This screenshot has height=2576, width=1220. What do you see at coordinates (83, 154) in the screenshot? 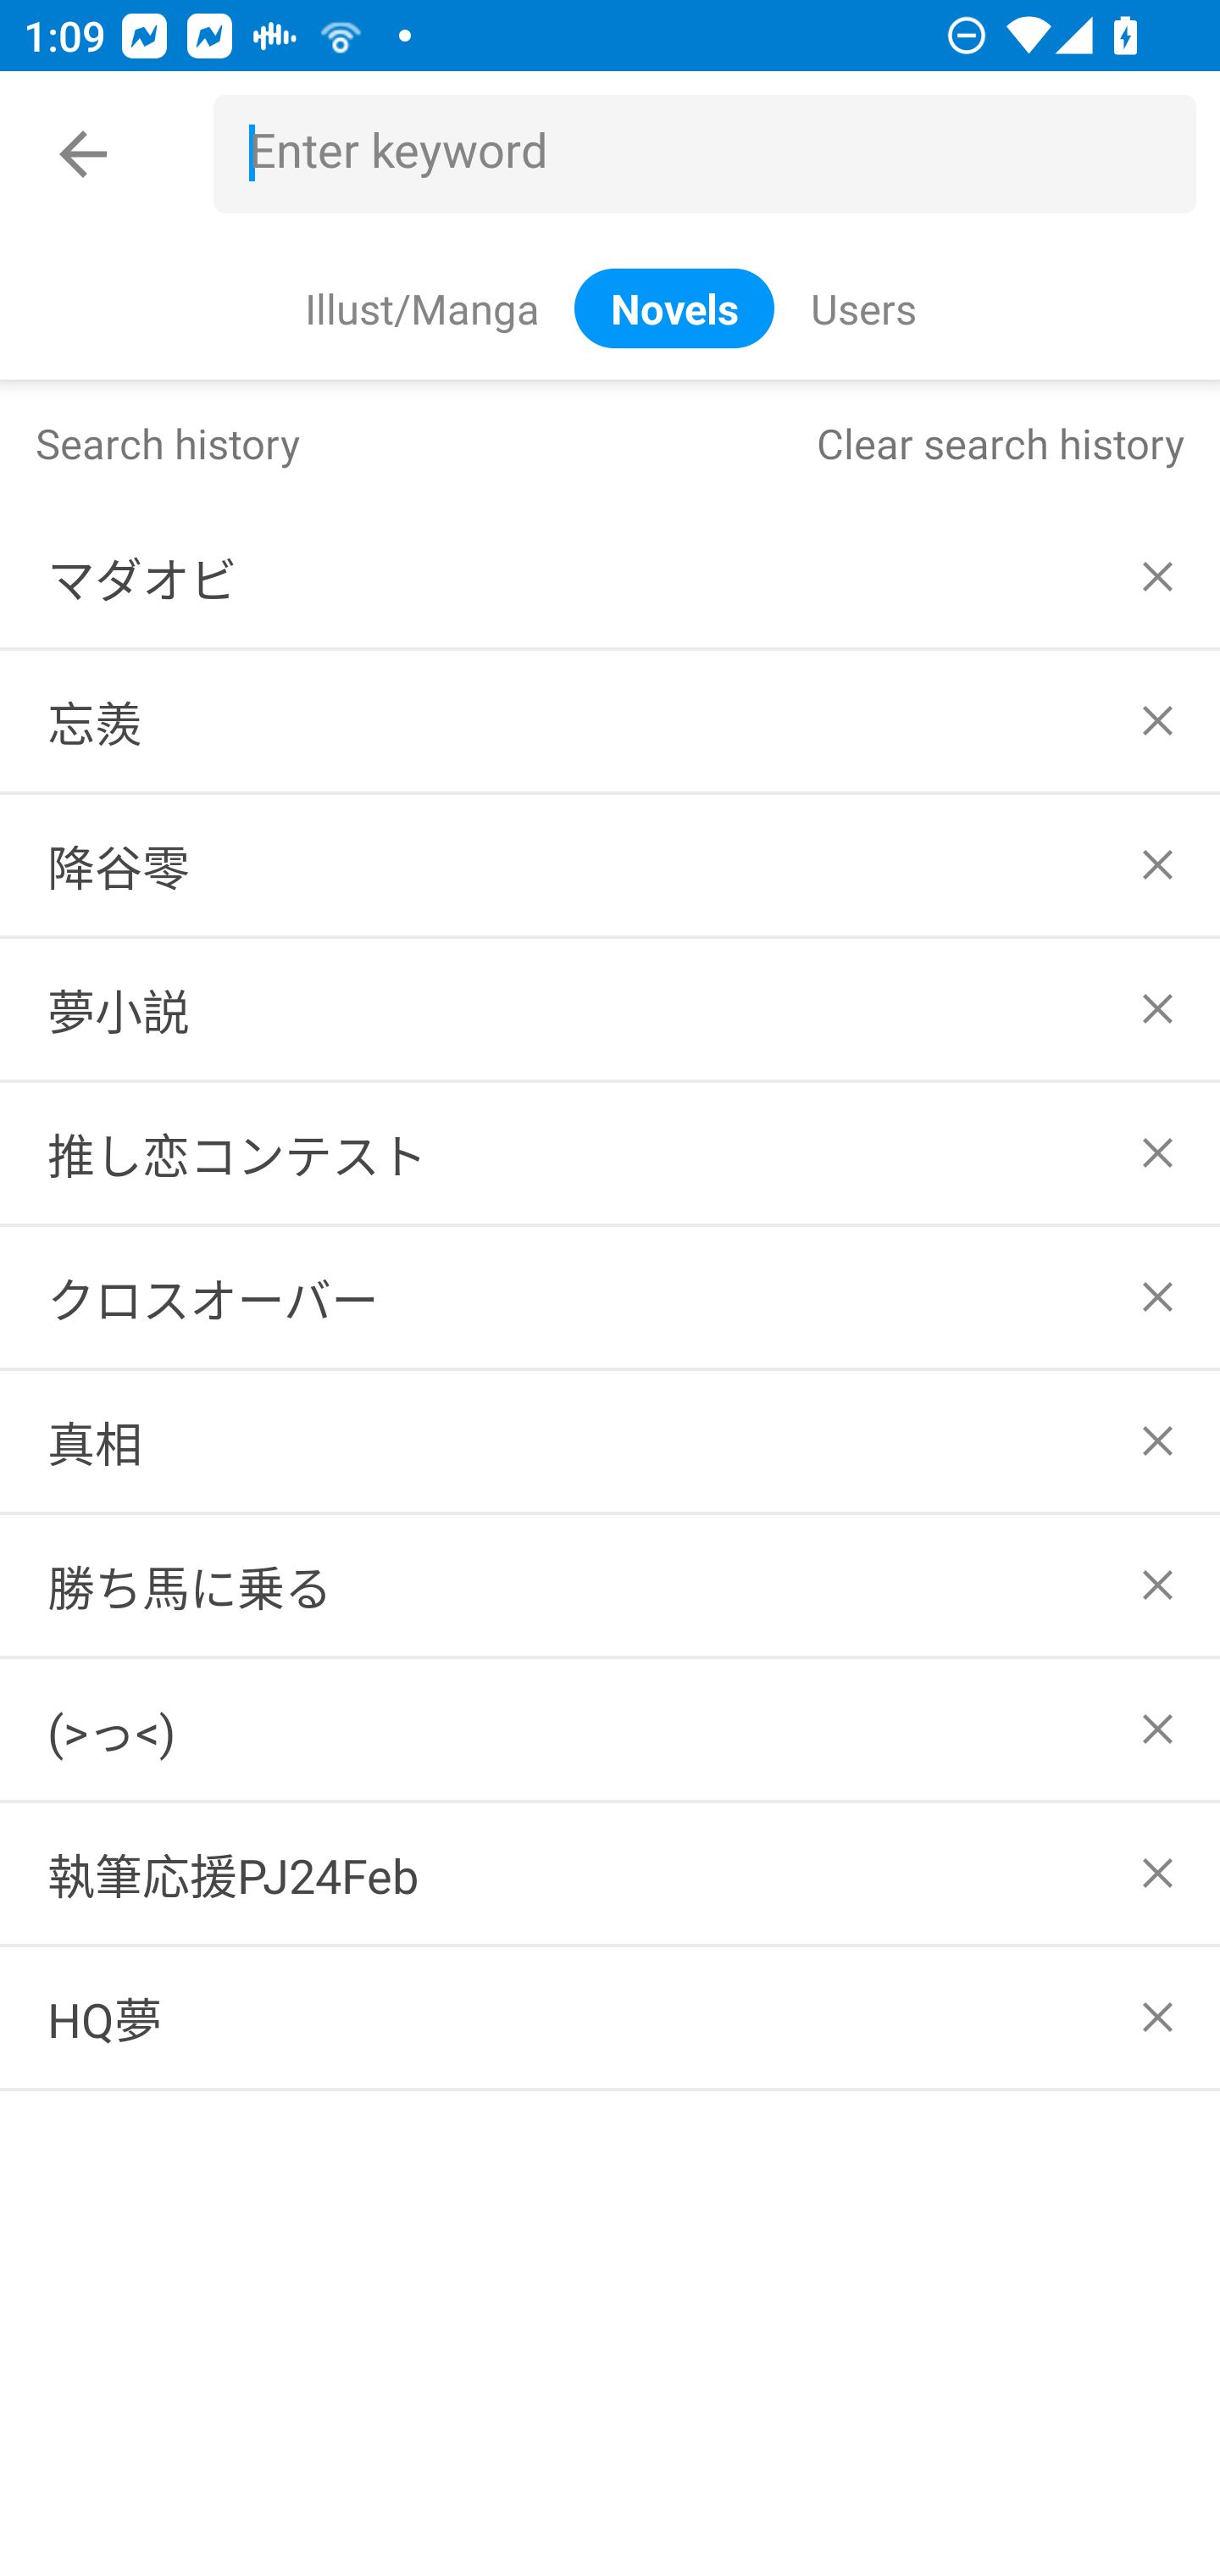
I see `Navigate up` at bounding box center [83, 154].